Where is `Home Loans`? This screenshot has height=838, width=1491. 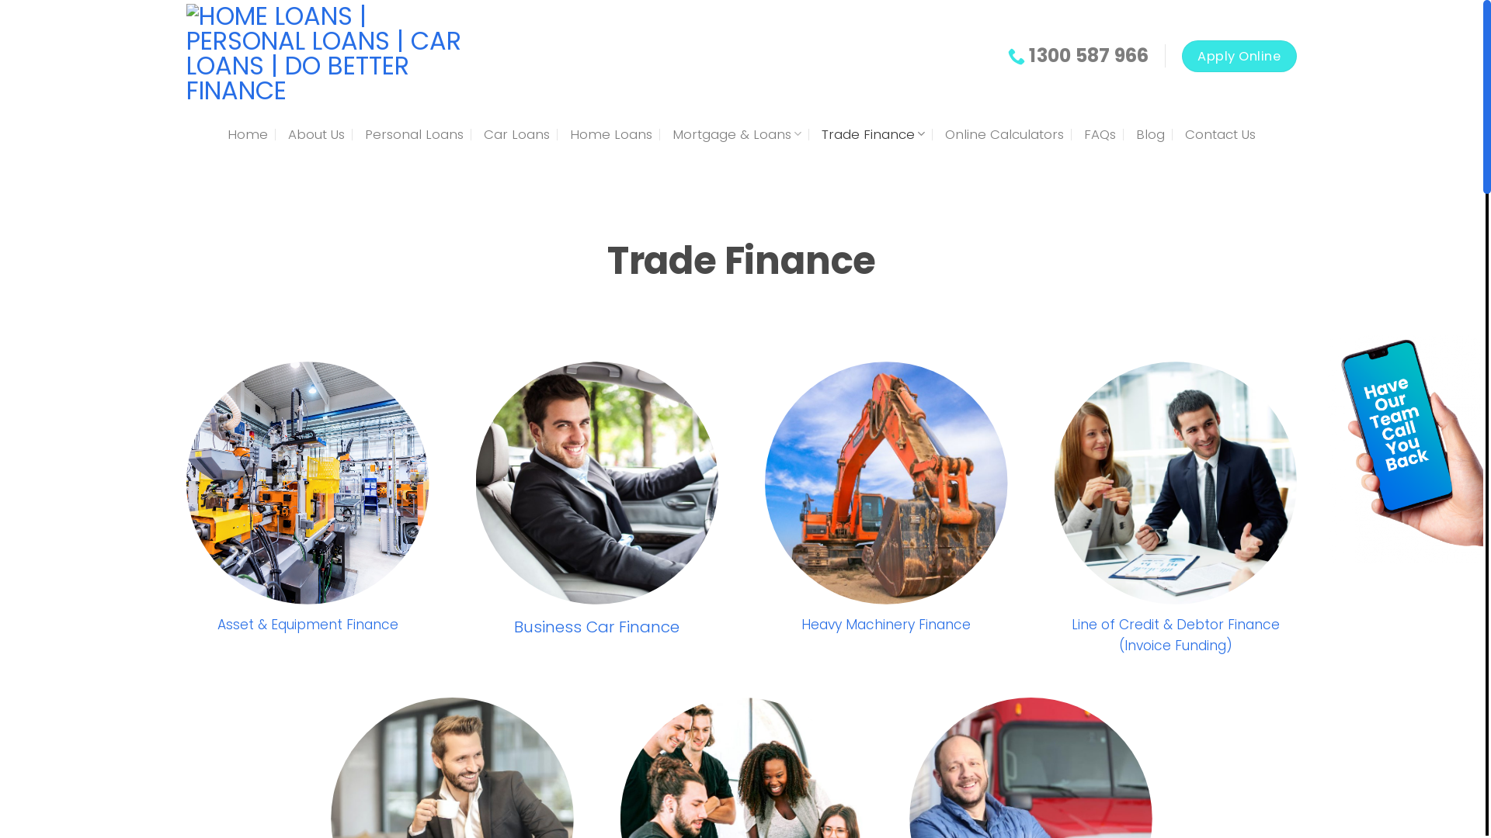
Home Loans is located at coordinates (611, 133).